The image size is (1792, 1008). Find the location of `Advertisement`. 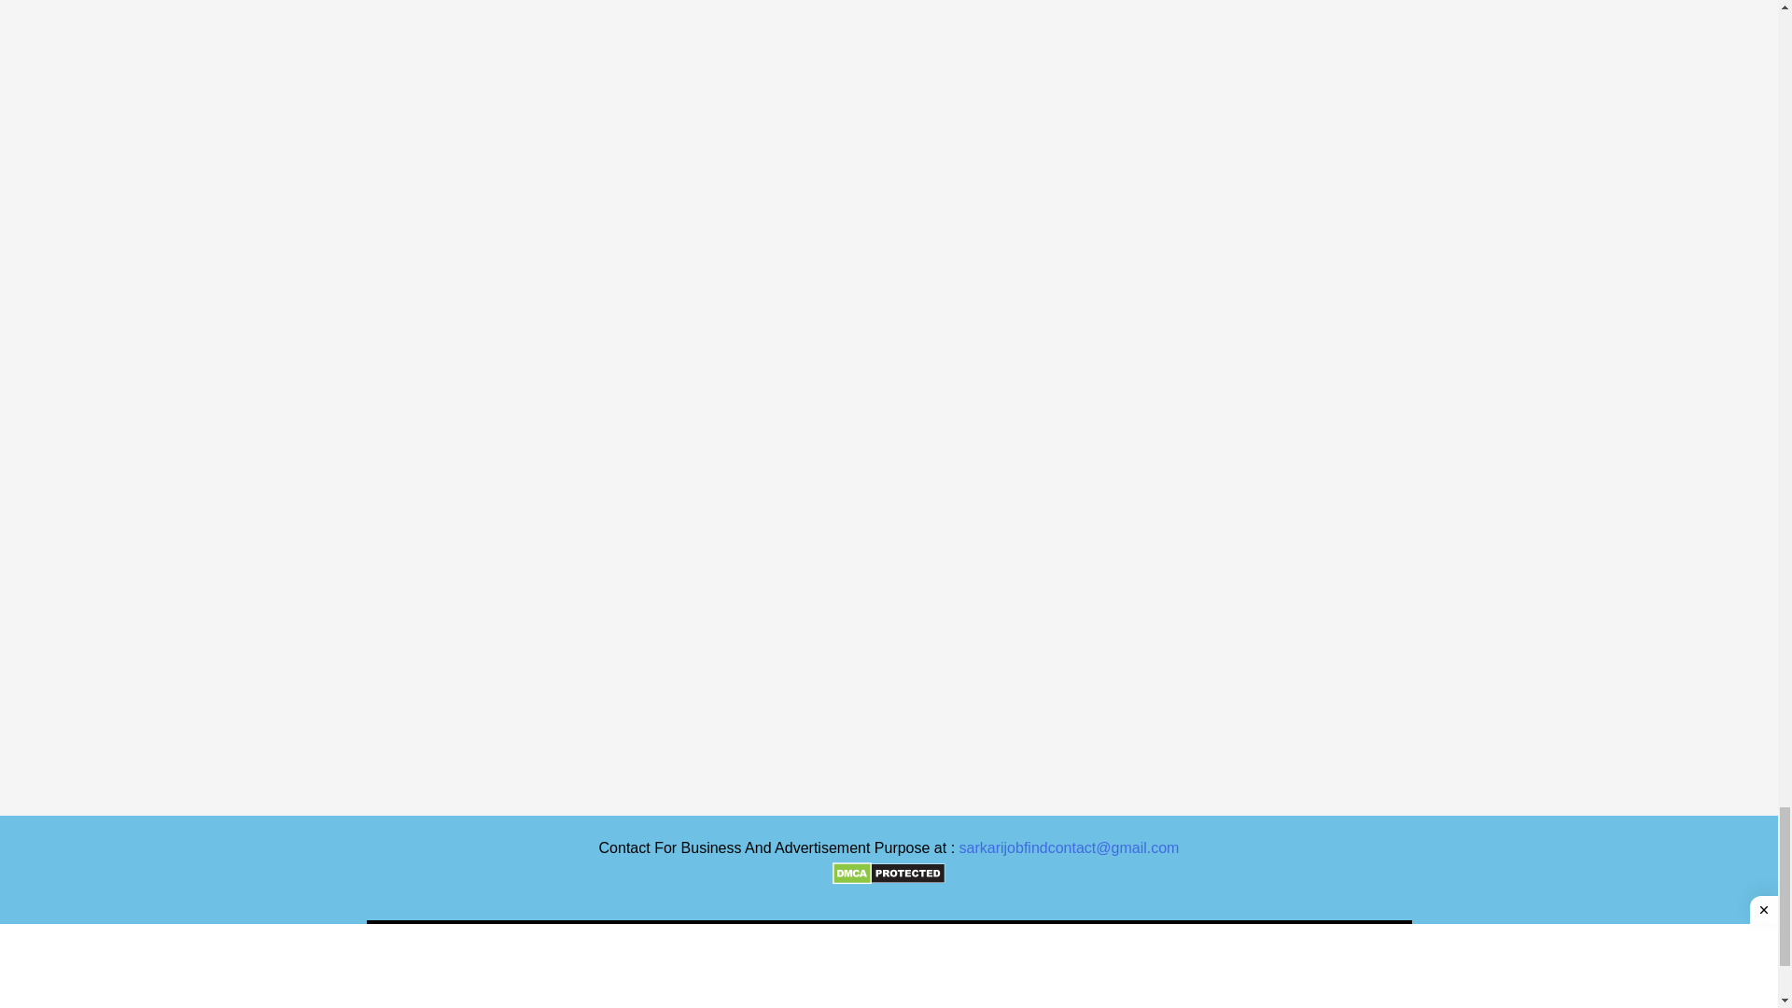

Advertisement is located at coordinates (215, 498).